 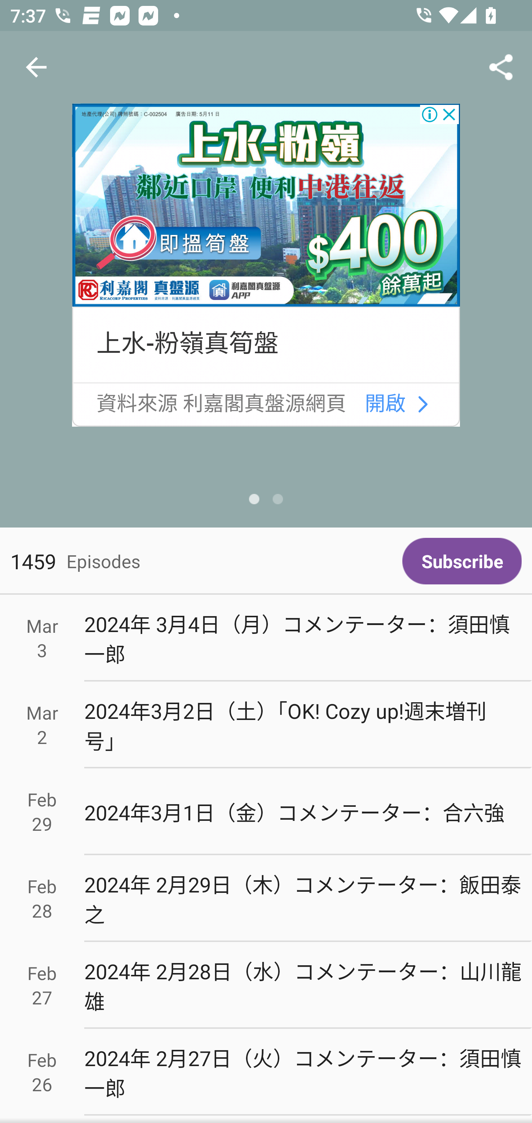 What do you see at coordinates (36, 67) in the screenshot?
I see `Navigate up` at bounding box center [36, 67].